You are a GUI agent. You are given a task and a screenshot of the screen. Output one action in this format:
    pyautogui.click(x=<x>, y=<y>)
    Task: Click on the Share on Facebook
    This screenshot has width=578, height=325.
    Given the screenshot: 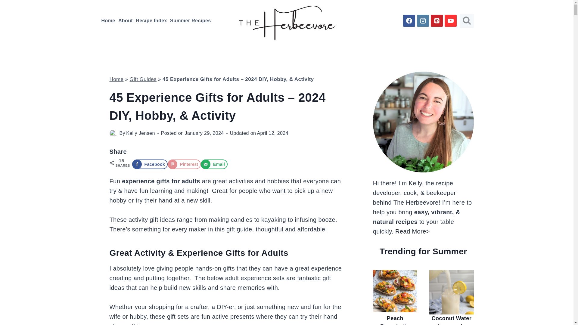 What is the action you would take?
    pyautogui.click(x=149, y=164)
    